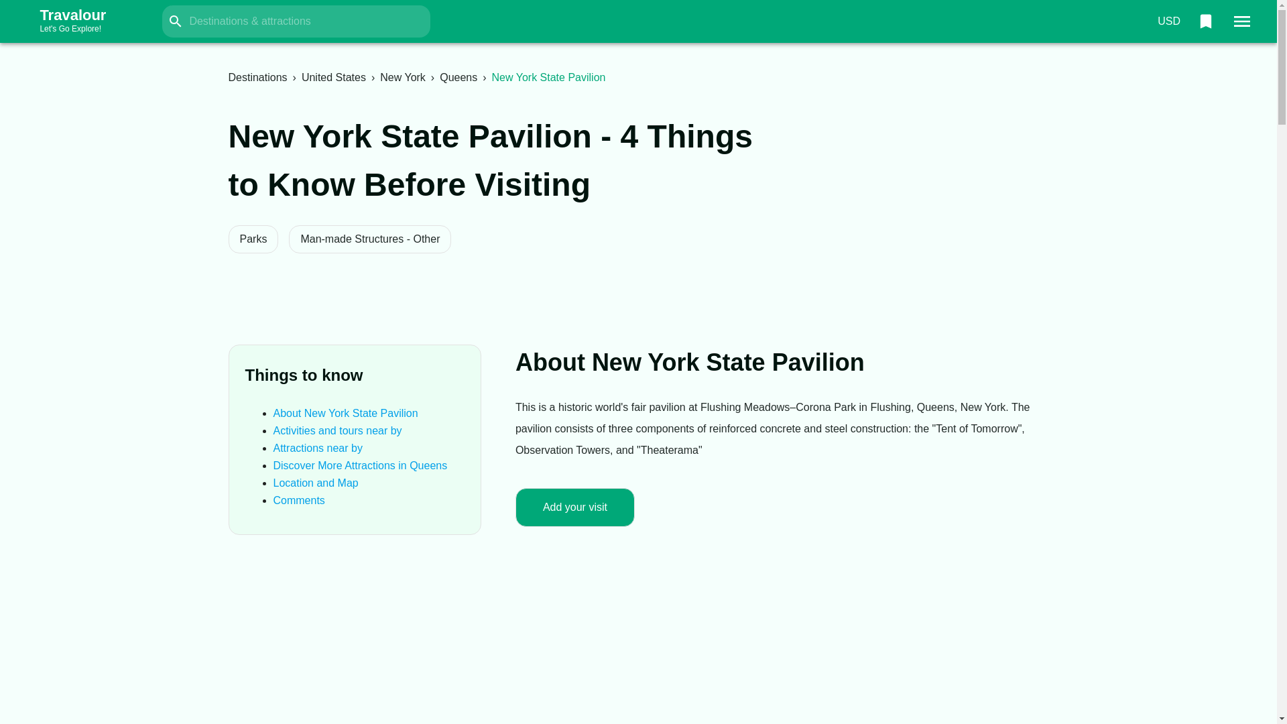 Image resolution: width=1287 pixels, height=724 pixels. Describe the element at coordinates (316, 483) in the screenshot. I see `Location and Map` at that location.